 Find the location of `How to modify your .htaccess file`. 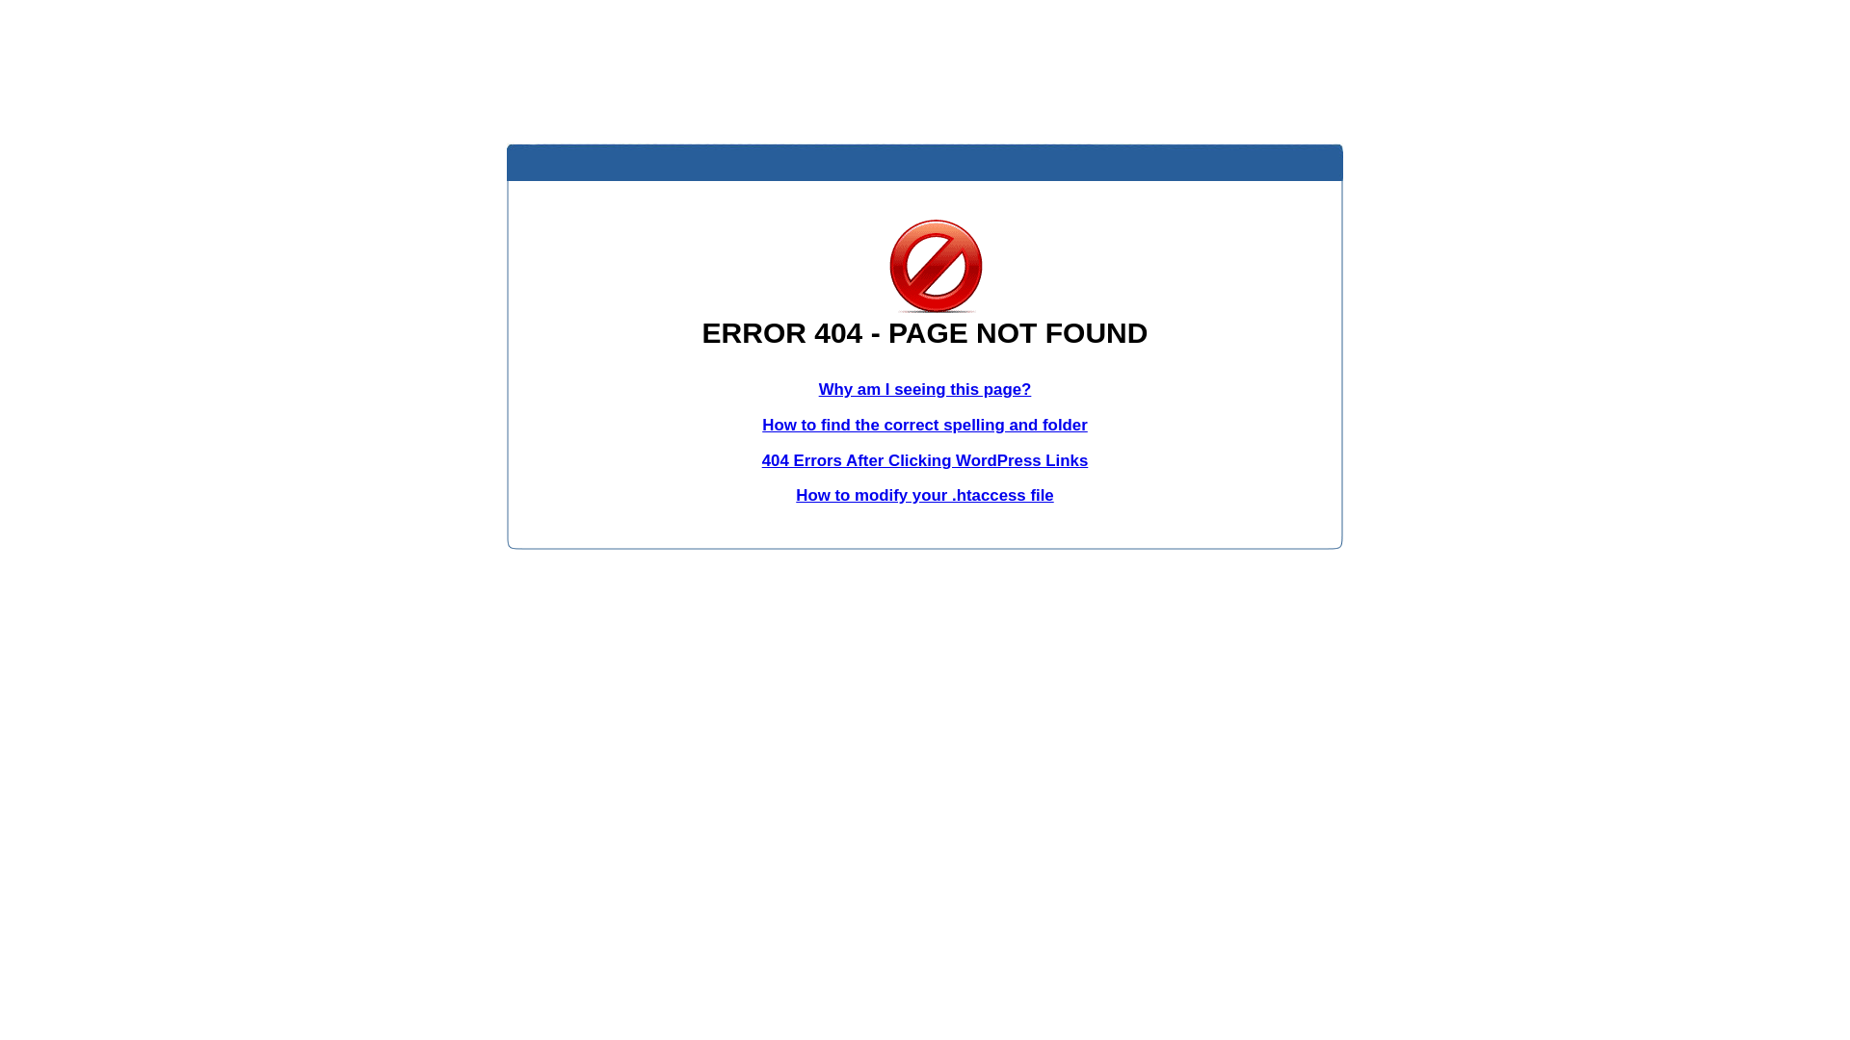

How to modify your .htaccess file is located at coordinates (925, 495).